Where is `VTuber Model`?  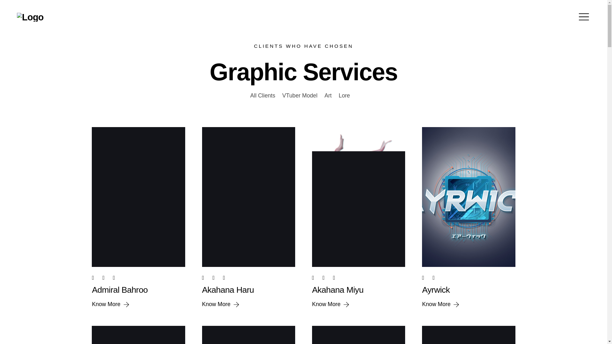
VTuber Model is located at coordinates (300, 96).